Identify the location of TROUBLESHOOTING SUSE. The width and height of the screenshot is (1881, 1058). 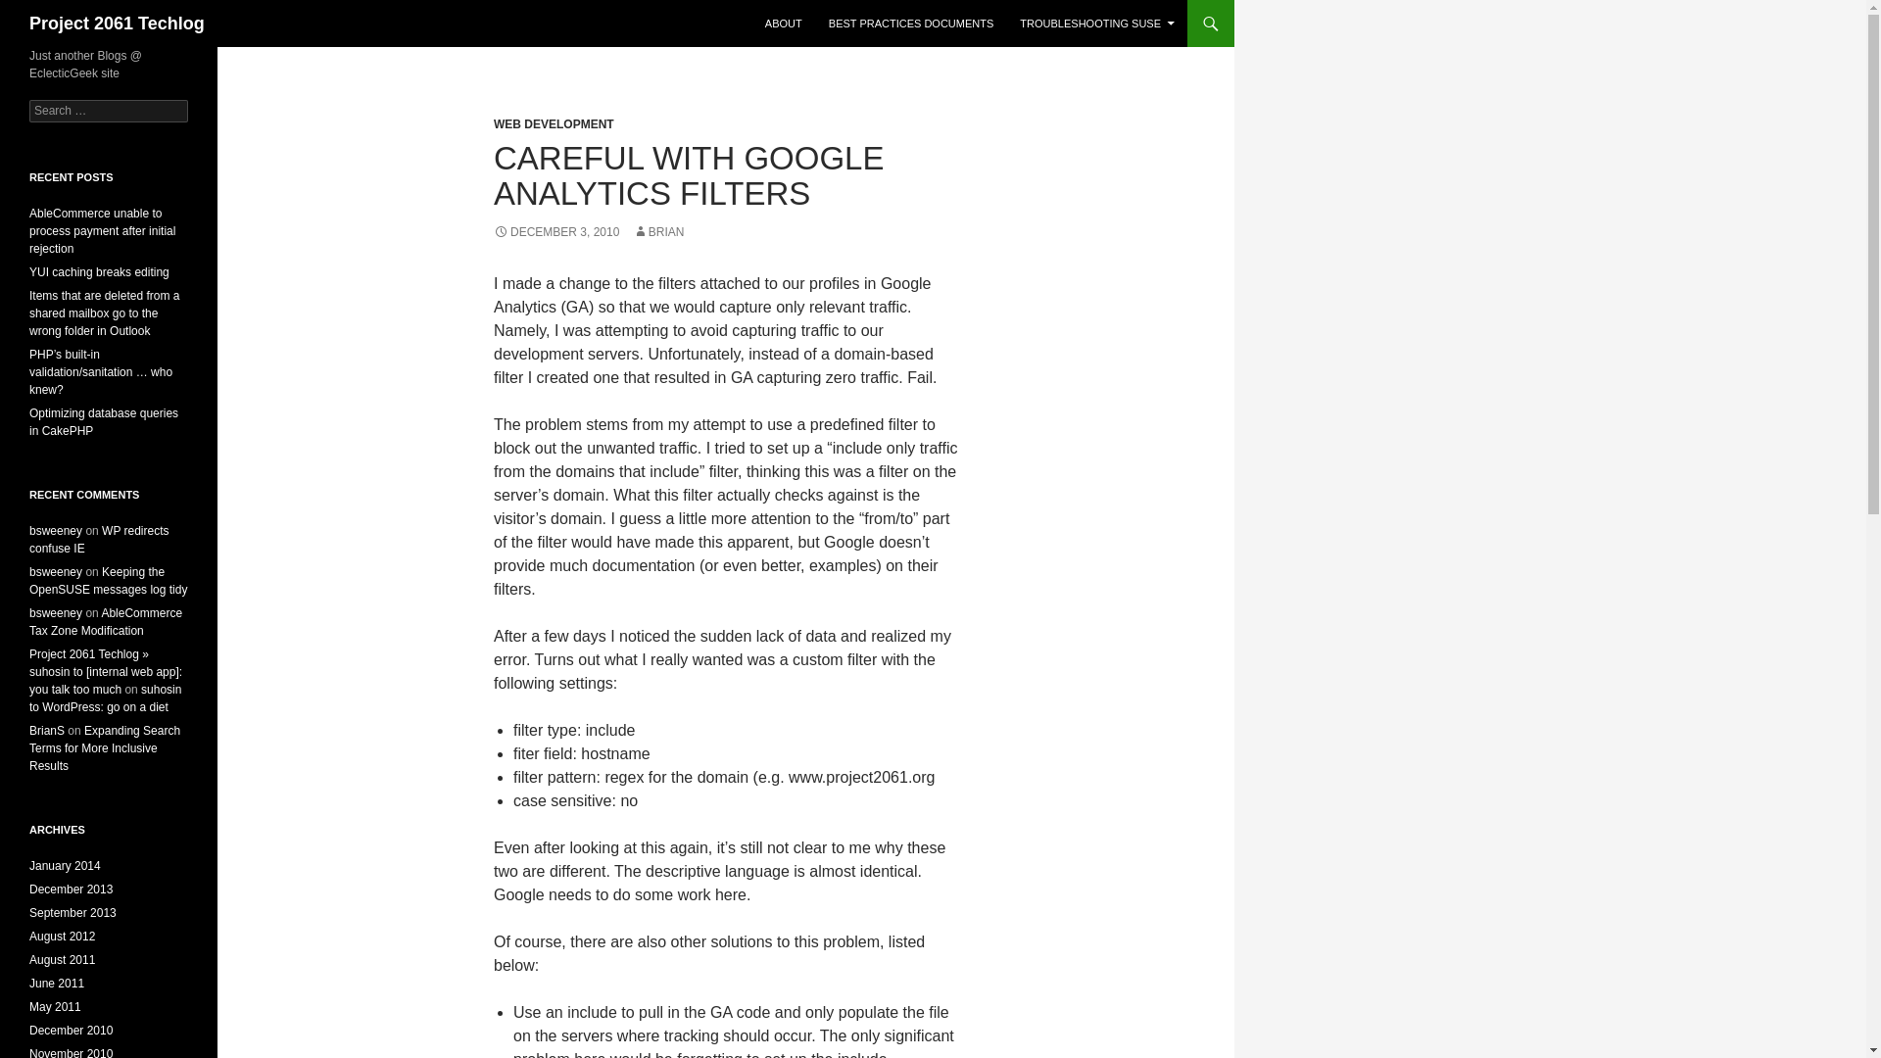
(1097, 24).